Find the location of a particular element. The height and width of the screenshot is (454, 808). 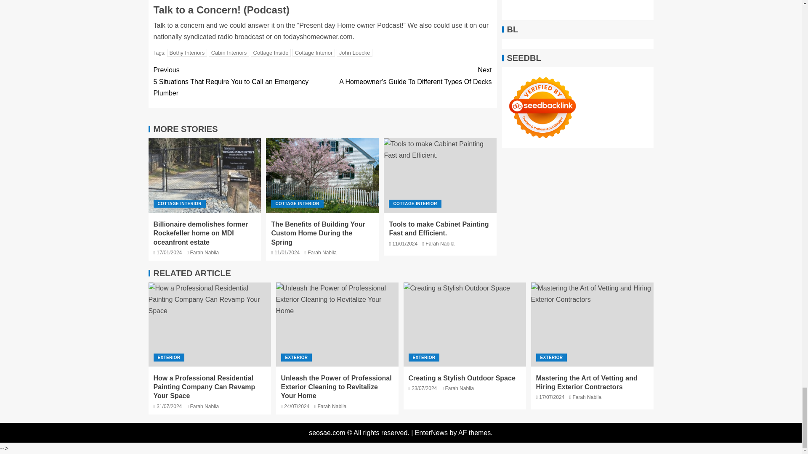

Cottage Interior is located at coordinates (314, 53).